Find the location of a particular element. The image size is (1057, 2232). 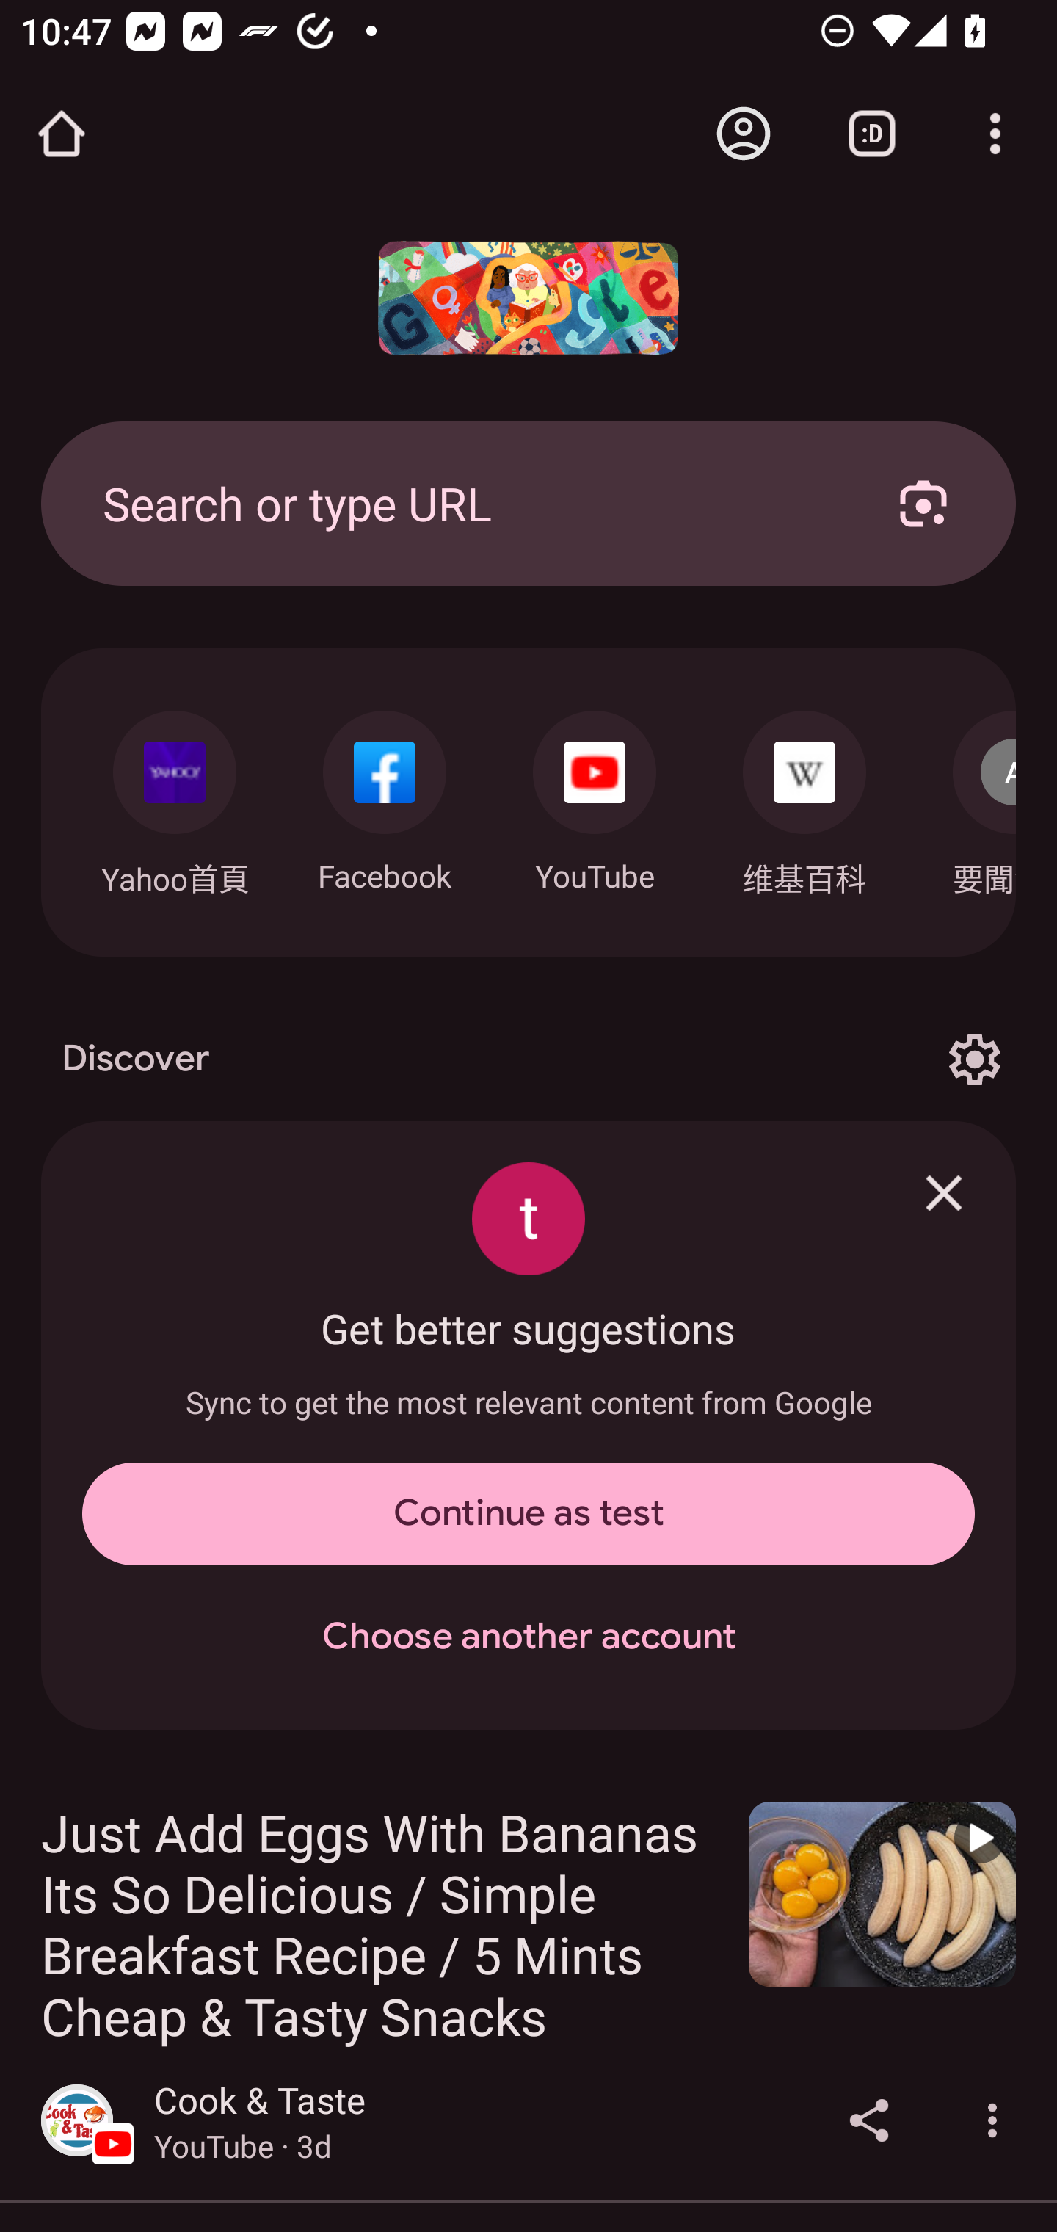

Navigate: 维基百科: zh.m.wikipedia.org 维基百科 is located at coordinates (804, 796).